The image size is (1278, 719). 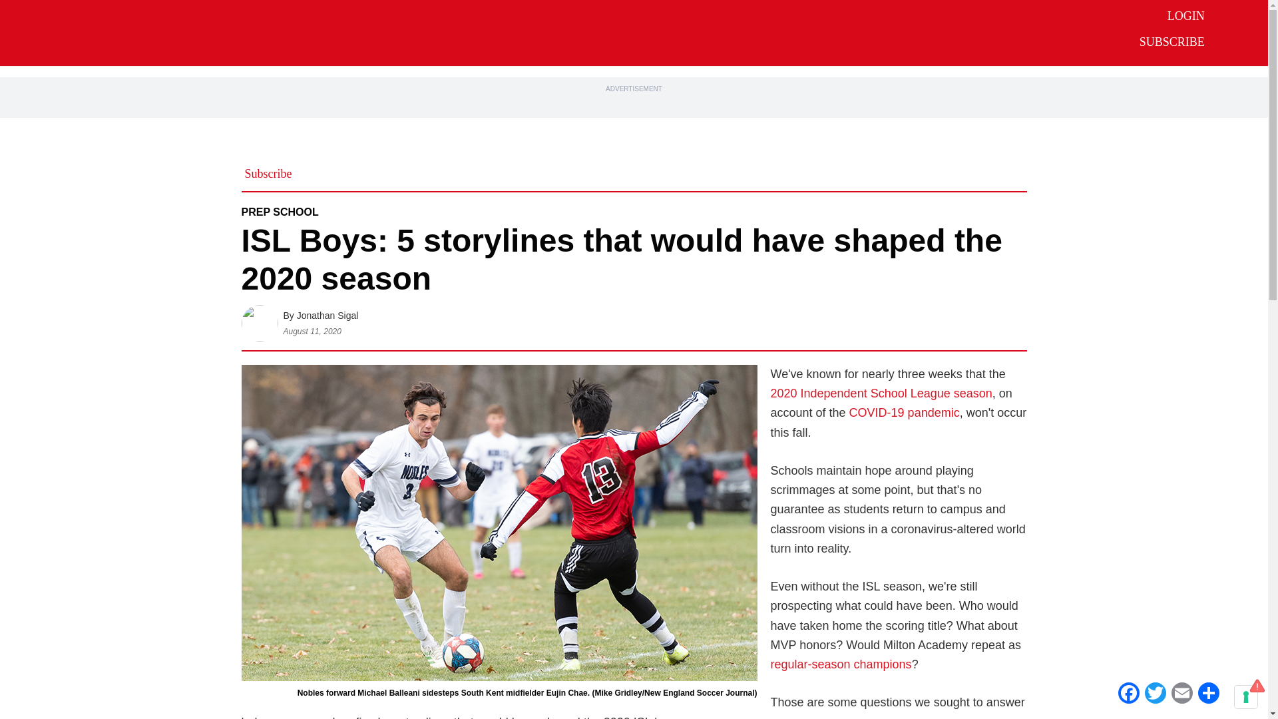 What do you see at coordinates (1186, 16) in the screenshot?
I see `LOGIN` at bounding box center [1186, 16].